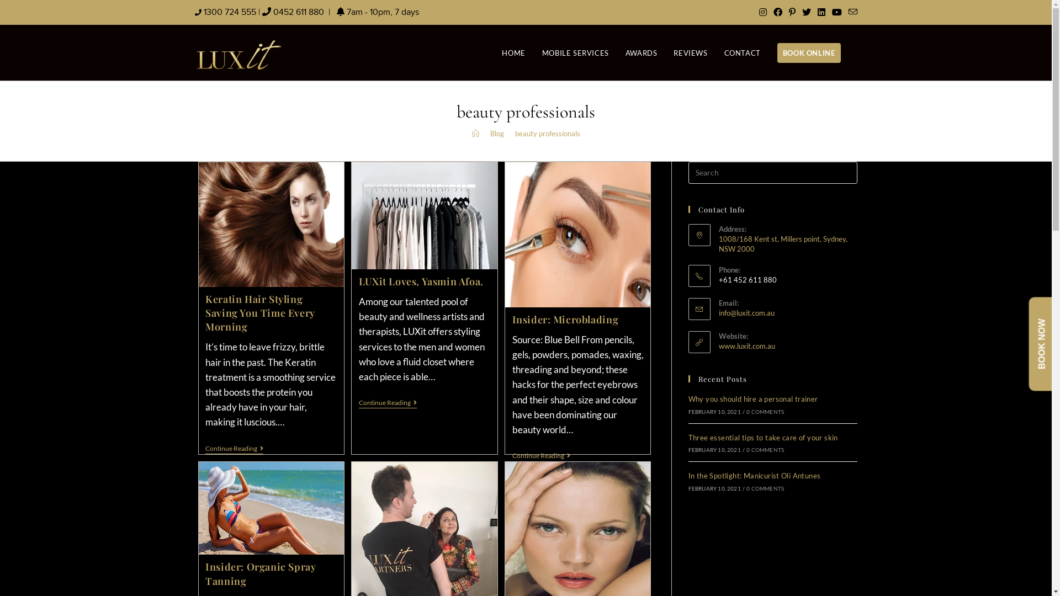 The image size is (1060, 596). What do you see at coordinates (298, 12) in the screenshot?
I see `0452 611 880` at bounding box center [298, 12].